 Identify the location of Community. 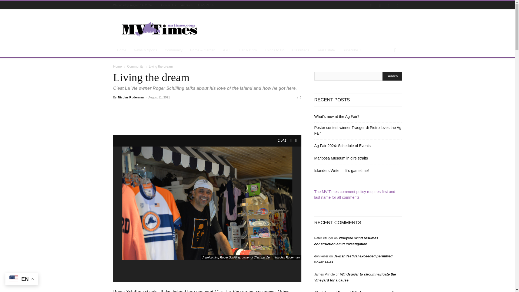
(174, 50).